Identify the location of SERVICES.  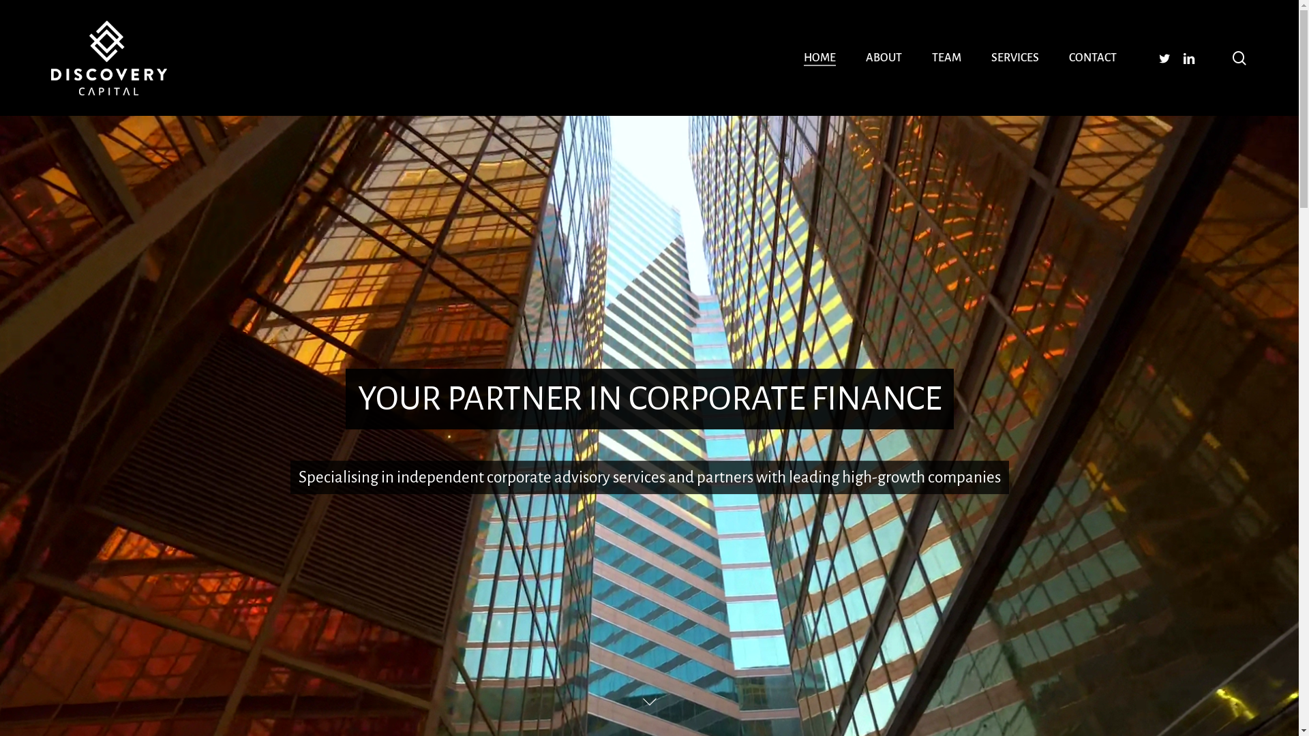
(1015, 58).